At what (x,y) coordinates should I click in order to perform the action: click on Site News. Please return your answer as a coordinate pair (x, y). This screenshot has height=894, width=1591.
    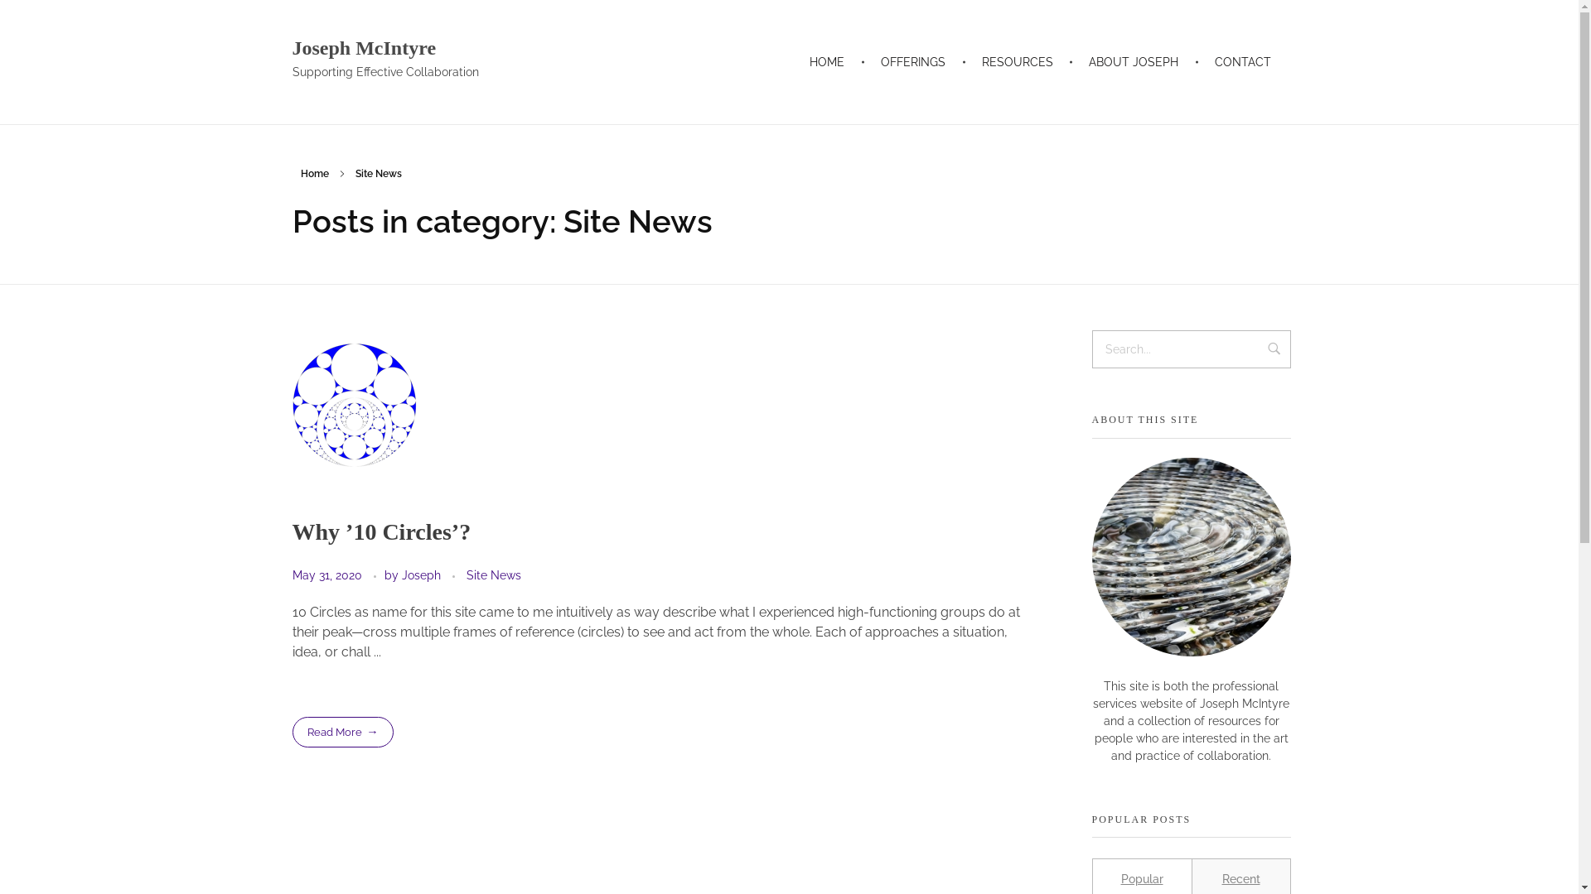
    Looking at the image, I should click on (493, 576).